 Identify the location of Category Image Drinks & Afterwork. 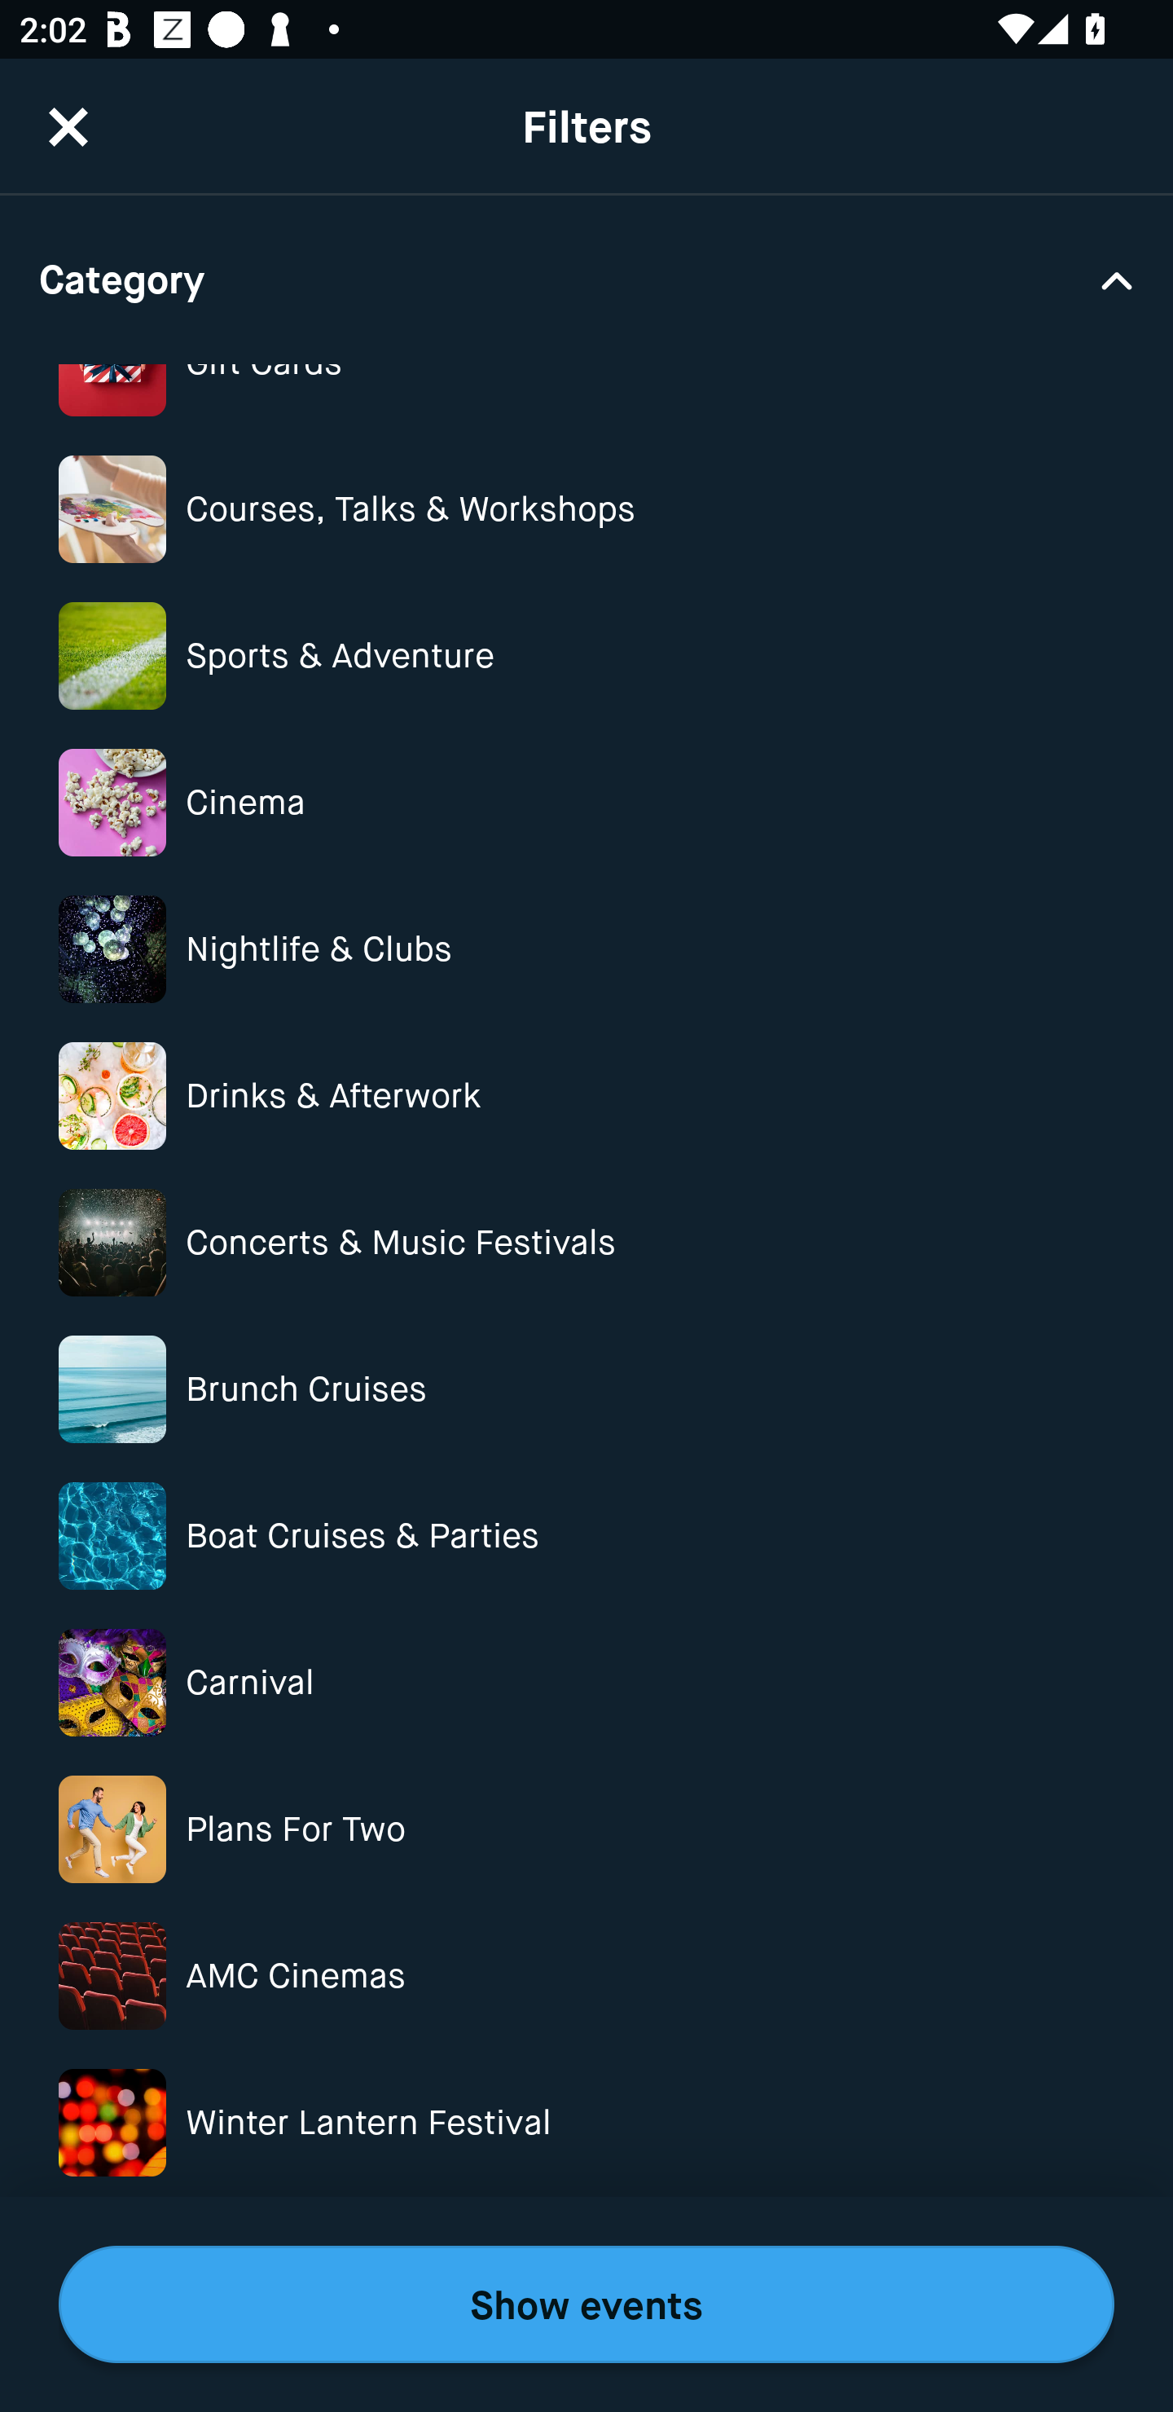
(586, 1095).